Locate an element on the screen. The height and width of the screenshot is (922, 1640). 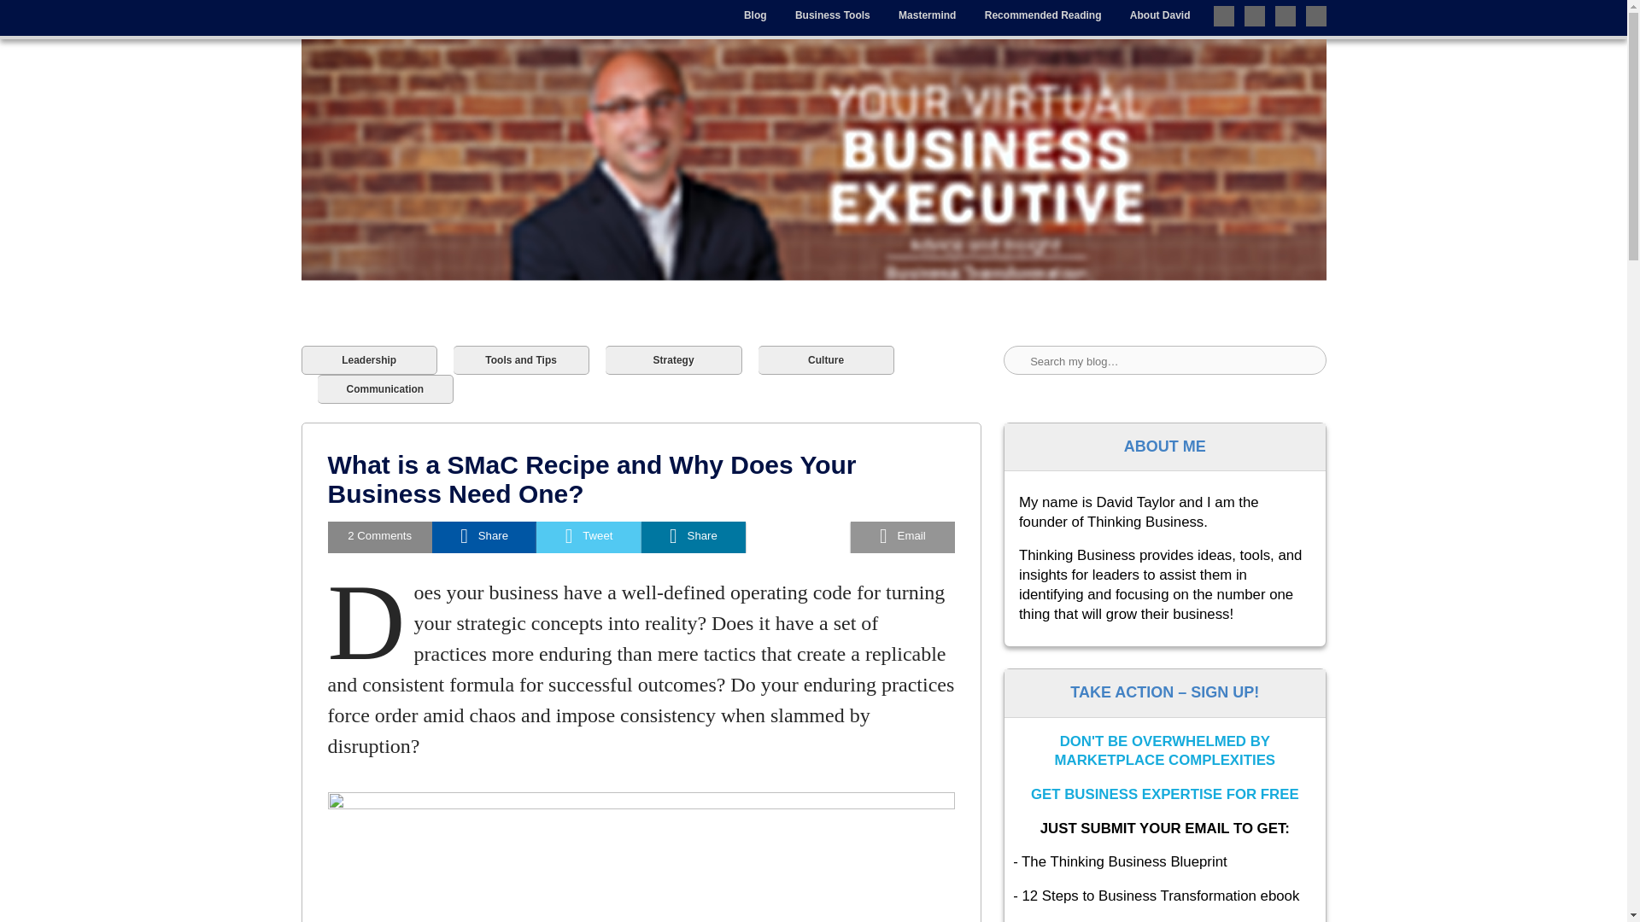
Share is located at coordinates (694, 263).